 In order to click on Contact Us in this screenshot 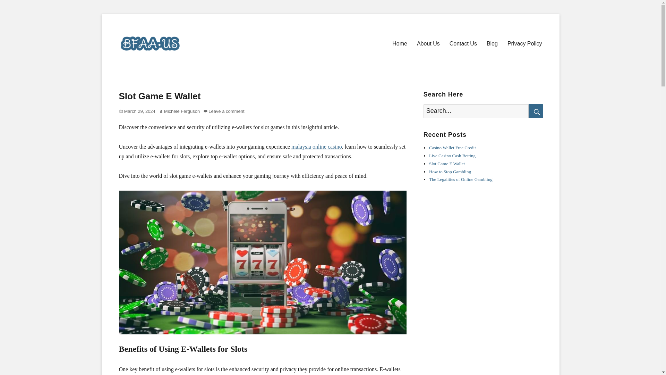, I will do `click(463, 43)`.